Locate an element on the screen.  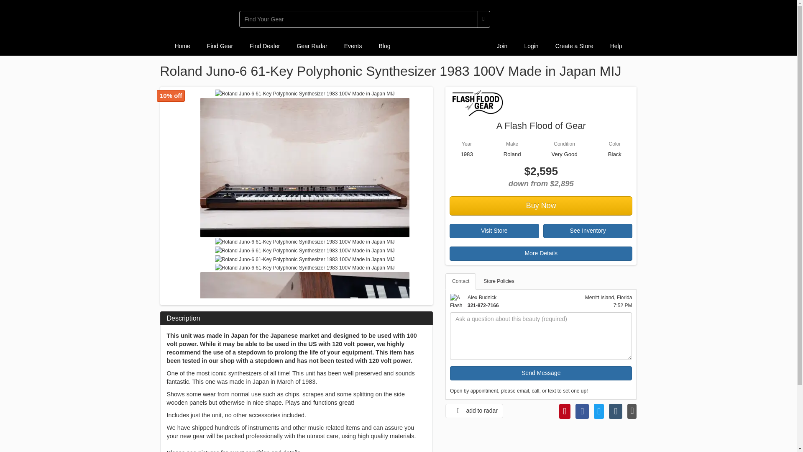
Contact is located at coordinates (461, 281).